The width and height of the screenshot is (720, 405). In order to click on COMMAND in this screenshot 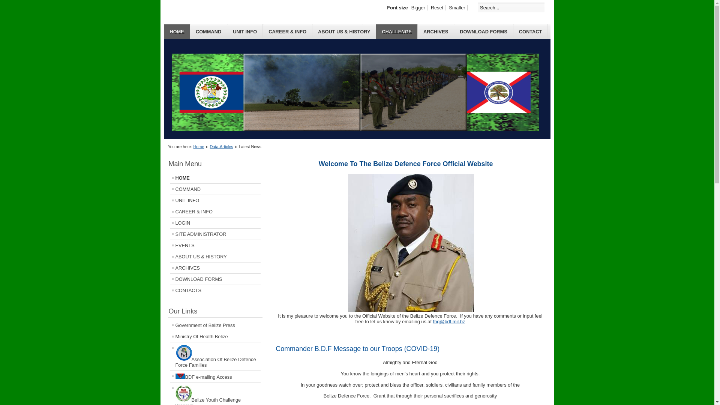, I will do `click(215, 189)`.